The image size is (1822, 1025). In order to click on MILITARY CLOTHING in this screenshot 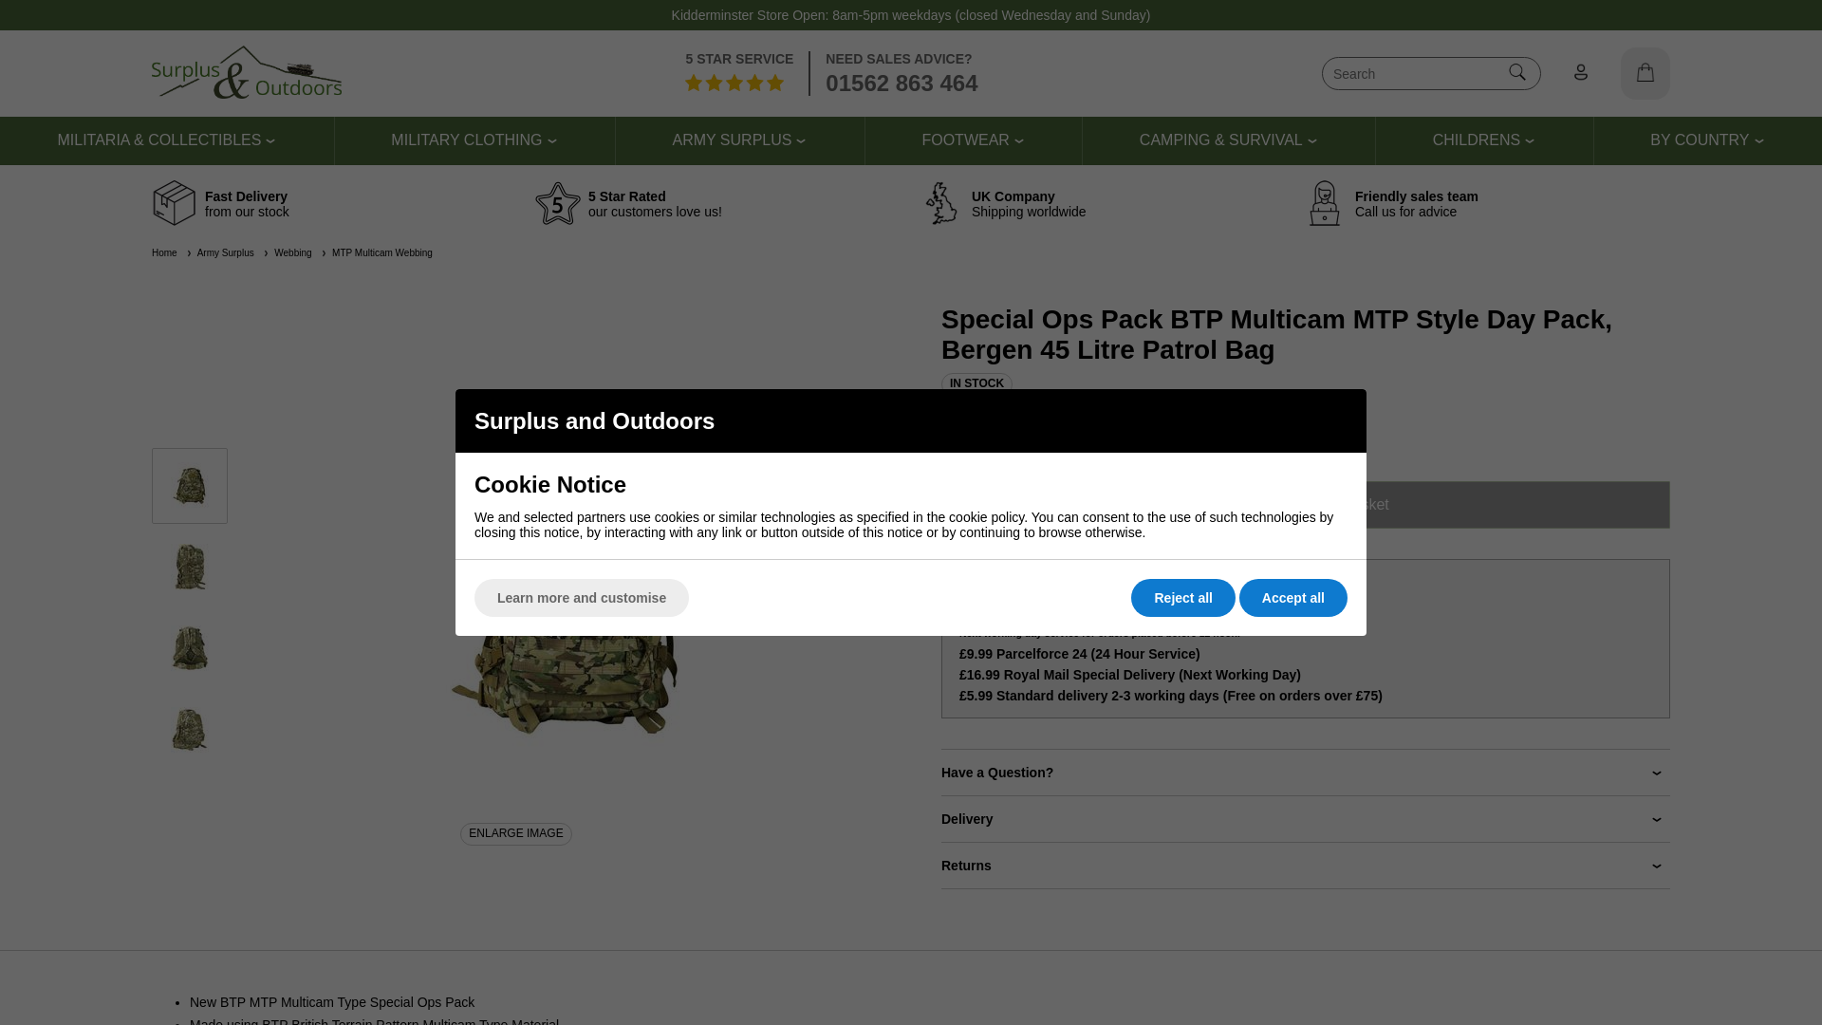, I will do `click(466, 140)`.